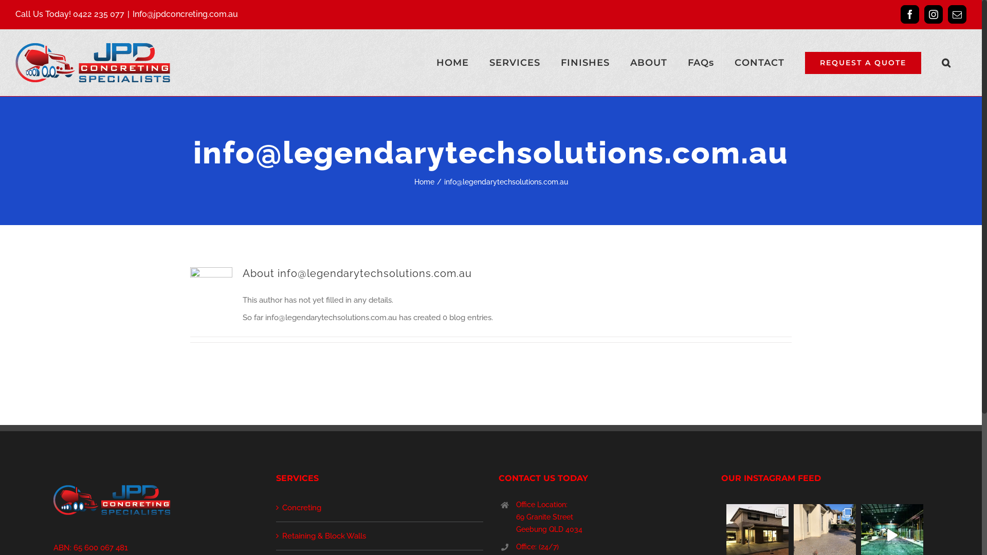 The width and height of the screenshot is (987, 555). Describe the element at coordinates (380, 536) in the screenshot. I see `Retaining & Block Walls` at that location.